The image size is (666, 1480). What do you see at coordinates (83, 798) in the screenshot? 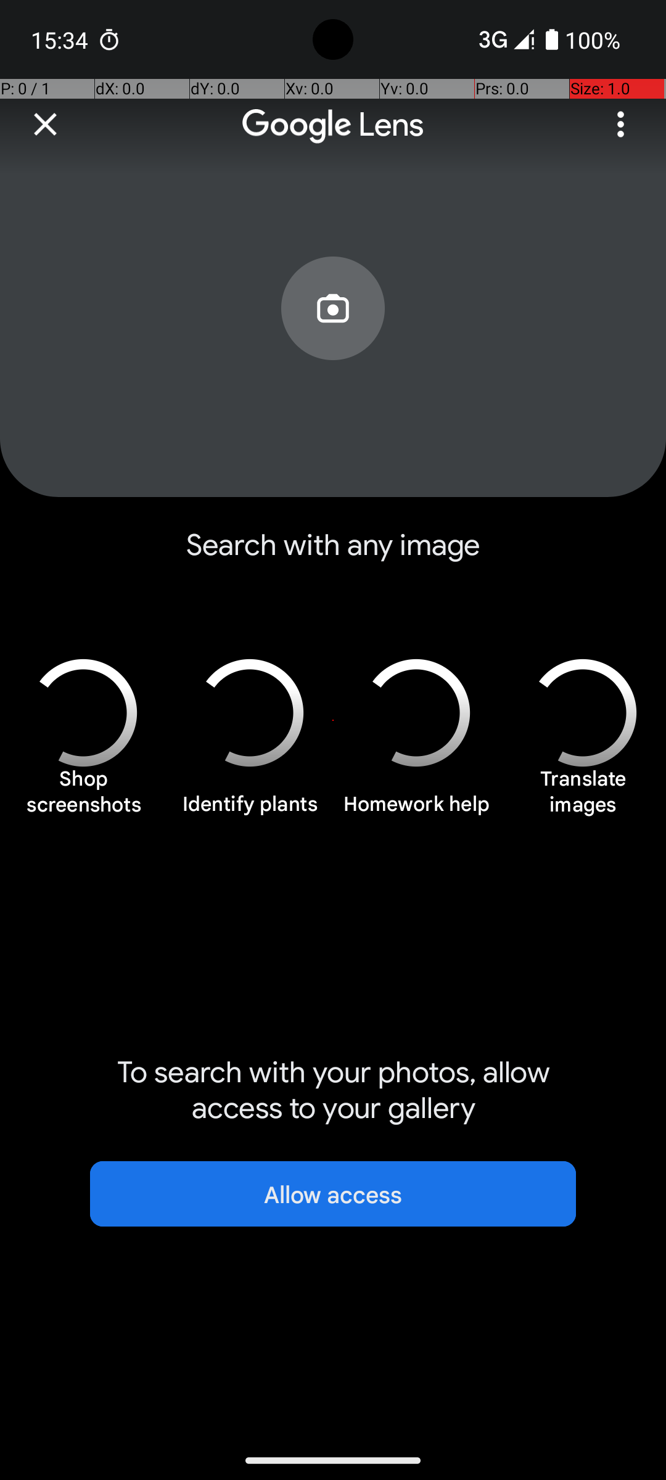
I see `Shop screenshots` at bounding box center [83, 798].